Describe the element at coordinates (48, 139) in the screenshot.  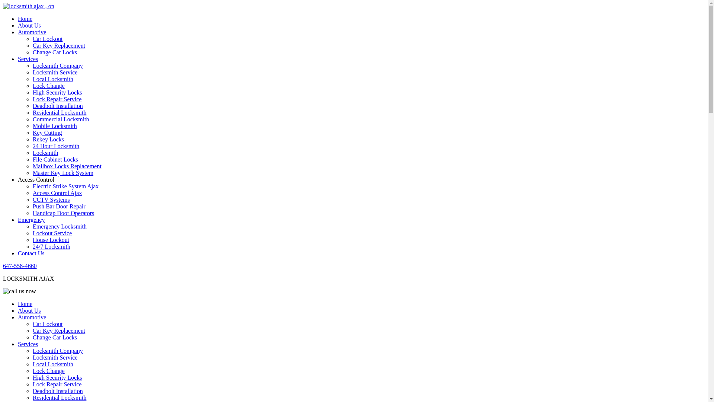
I see `Rekey Locks` at that location.